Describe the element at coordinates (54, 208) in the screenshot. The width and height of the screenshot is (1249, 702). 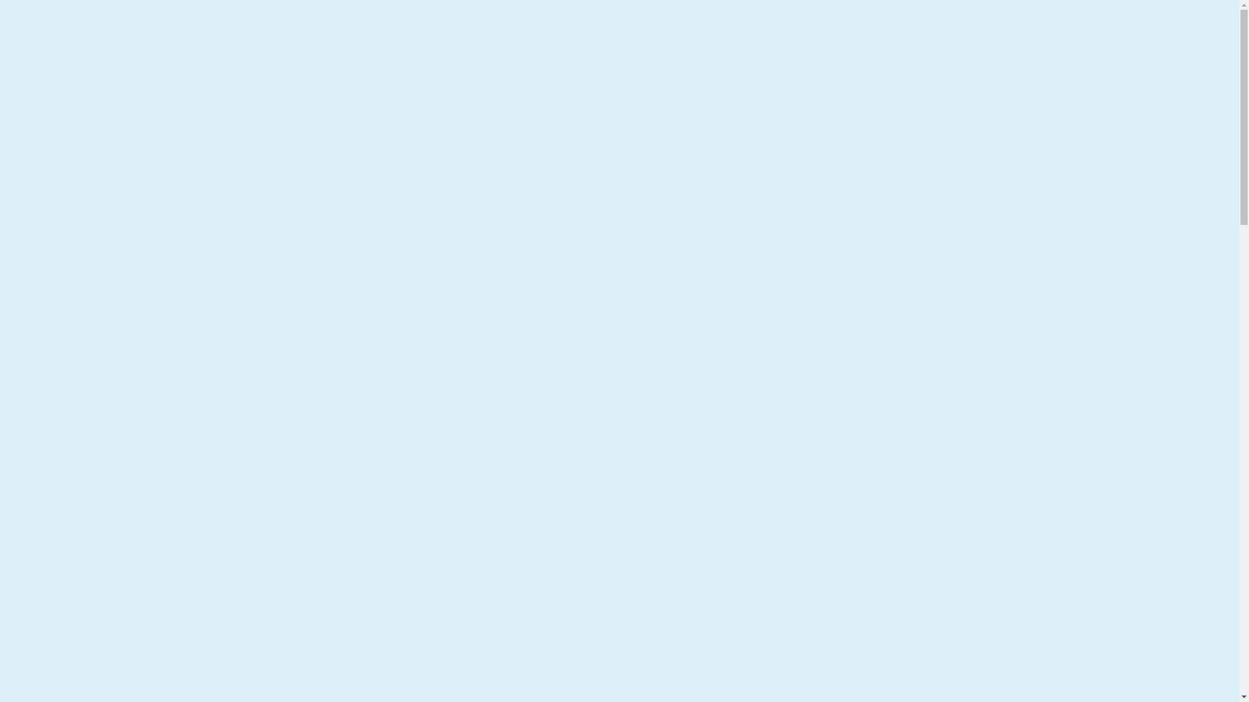
I see `Let's work together!` at that location.